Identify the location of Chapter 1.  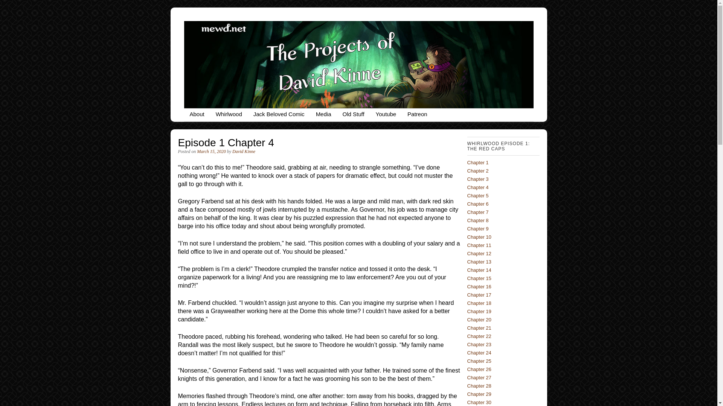
(477, 162).